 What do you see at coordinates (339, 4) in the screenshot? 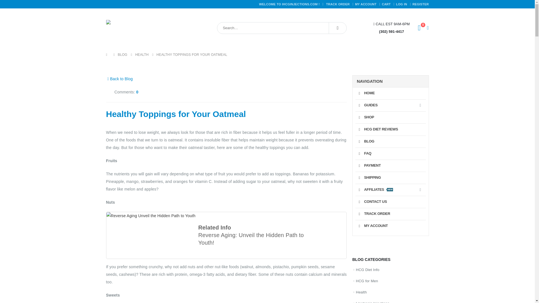
I see `Search` at bounding box center [339, 4].